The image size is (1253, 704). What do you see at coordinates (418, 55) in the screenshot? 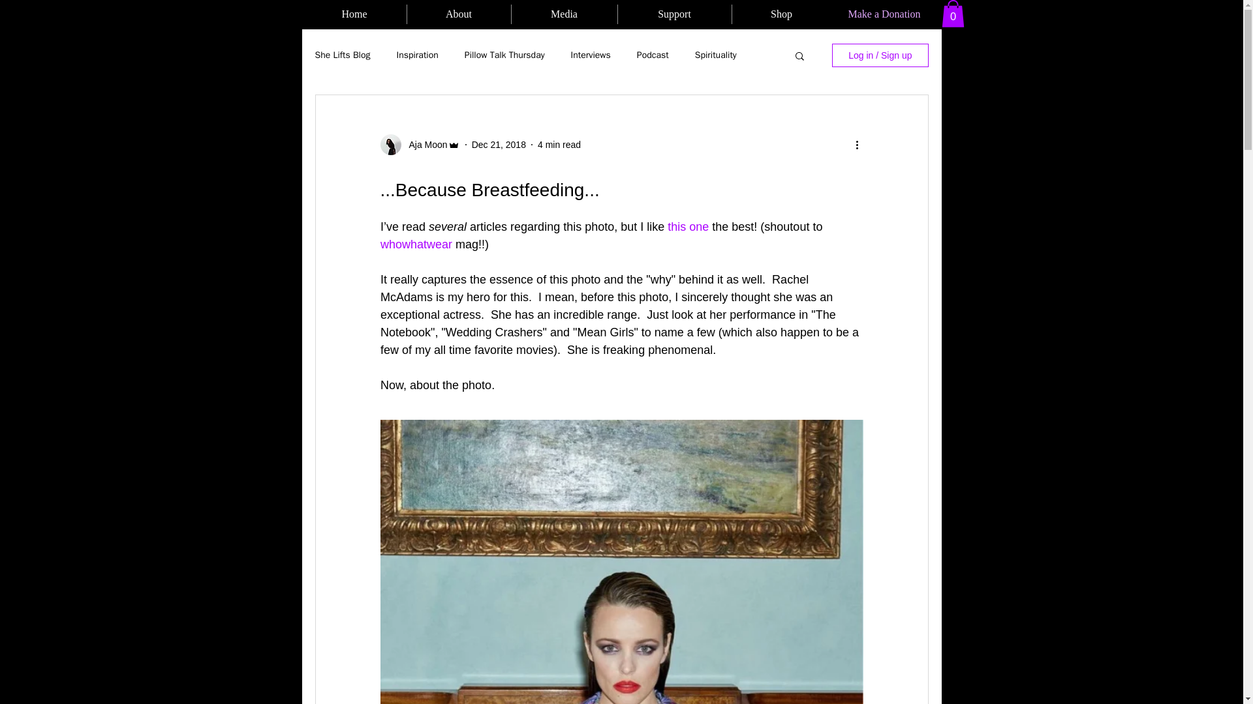
I see `Inspiration` at bounding box center [418, 55].